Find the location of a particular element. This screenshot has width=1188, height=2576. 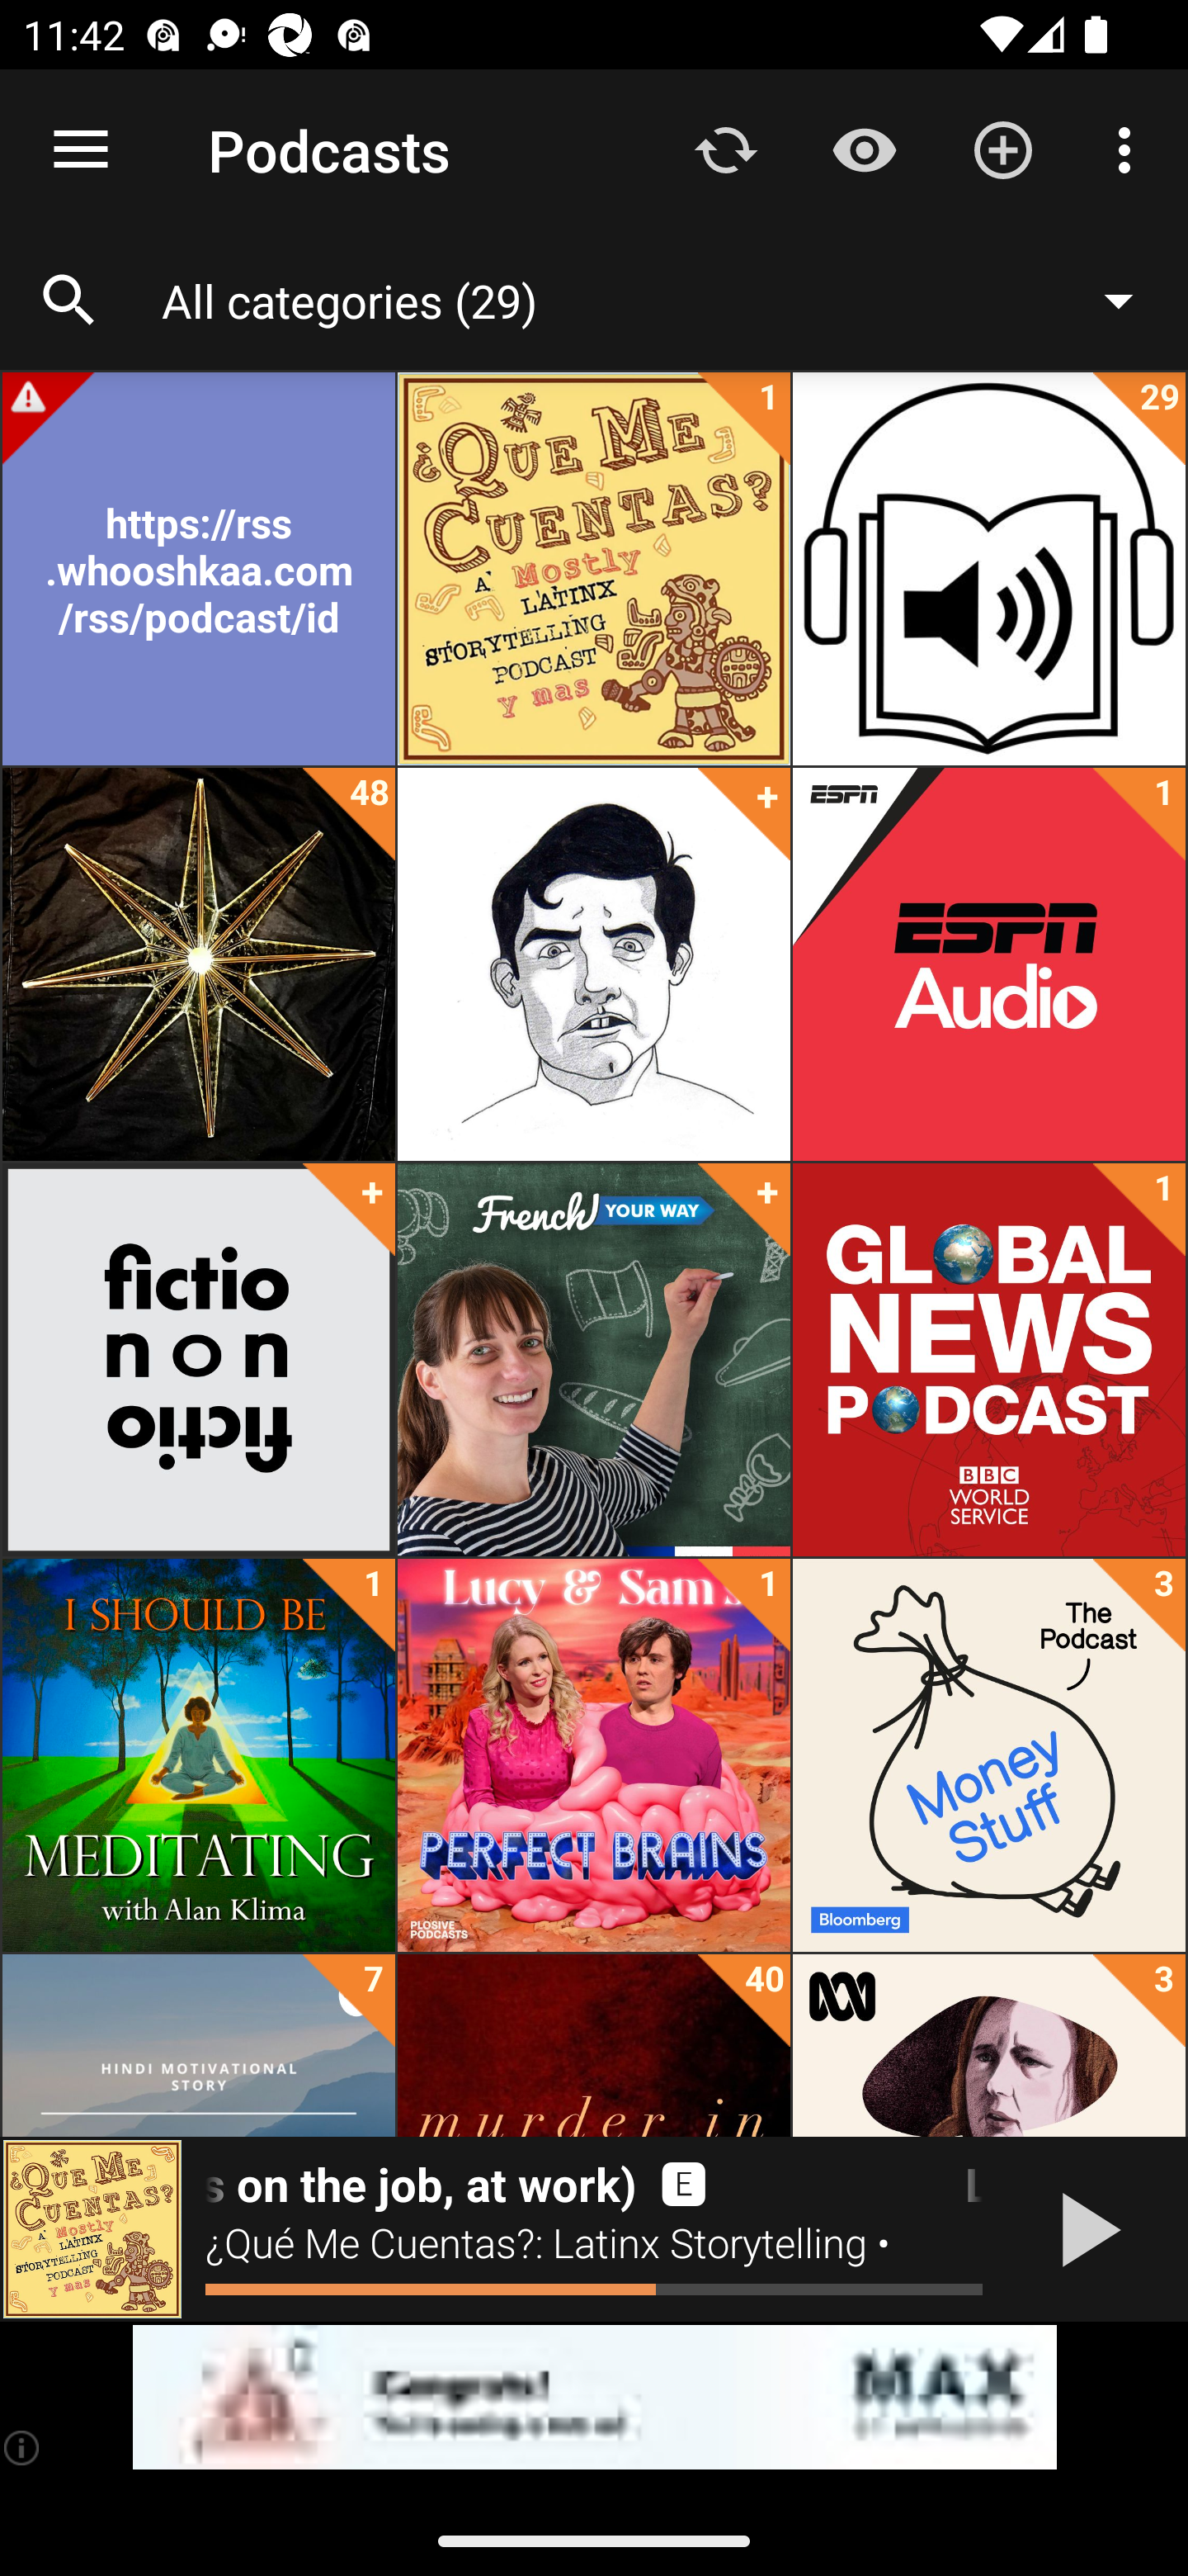

All categories (29) is located at coordinates (663, 300).